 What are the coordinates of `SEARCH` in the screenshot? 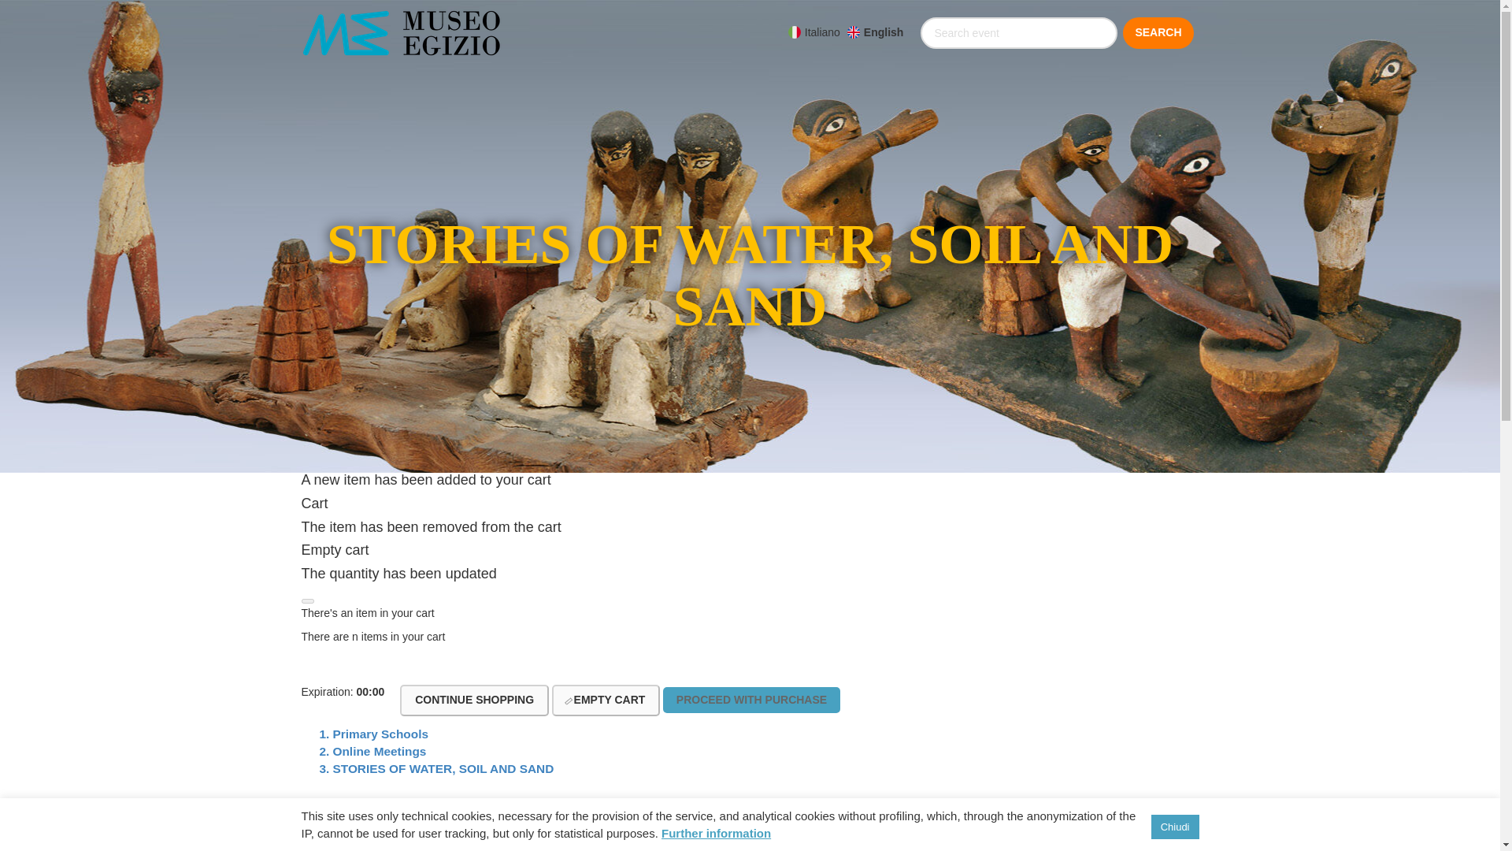 It's located at (1158, 32).